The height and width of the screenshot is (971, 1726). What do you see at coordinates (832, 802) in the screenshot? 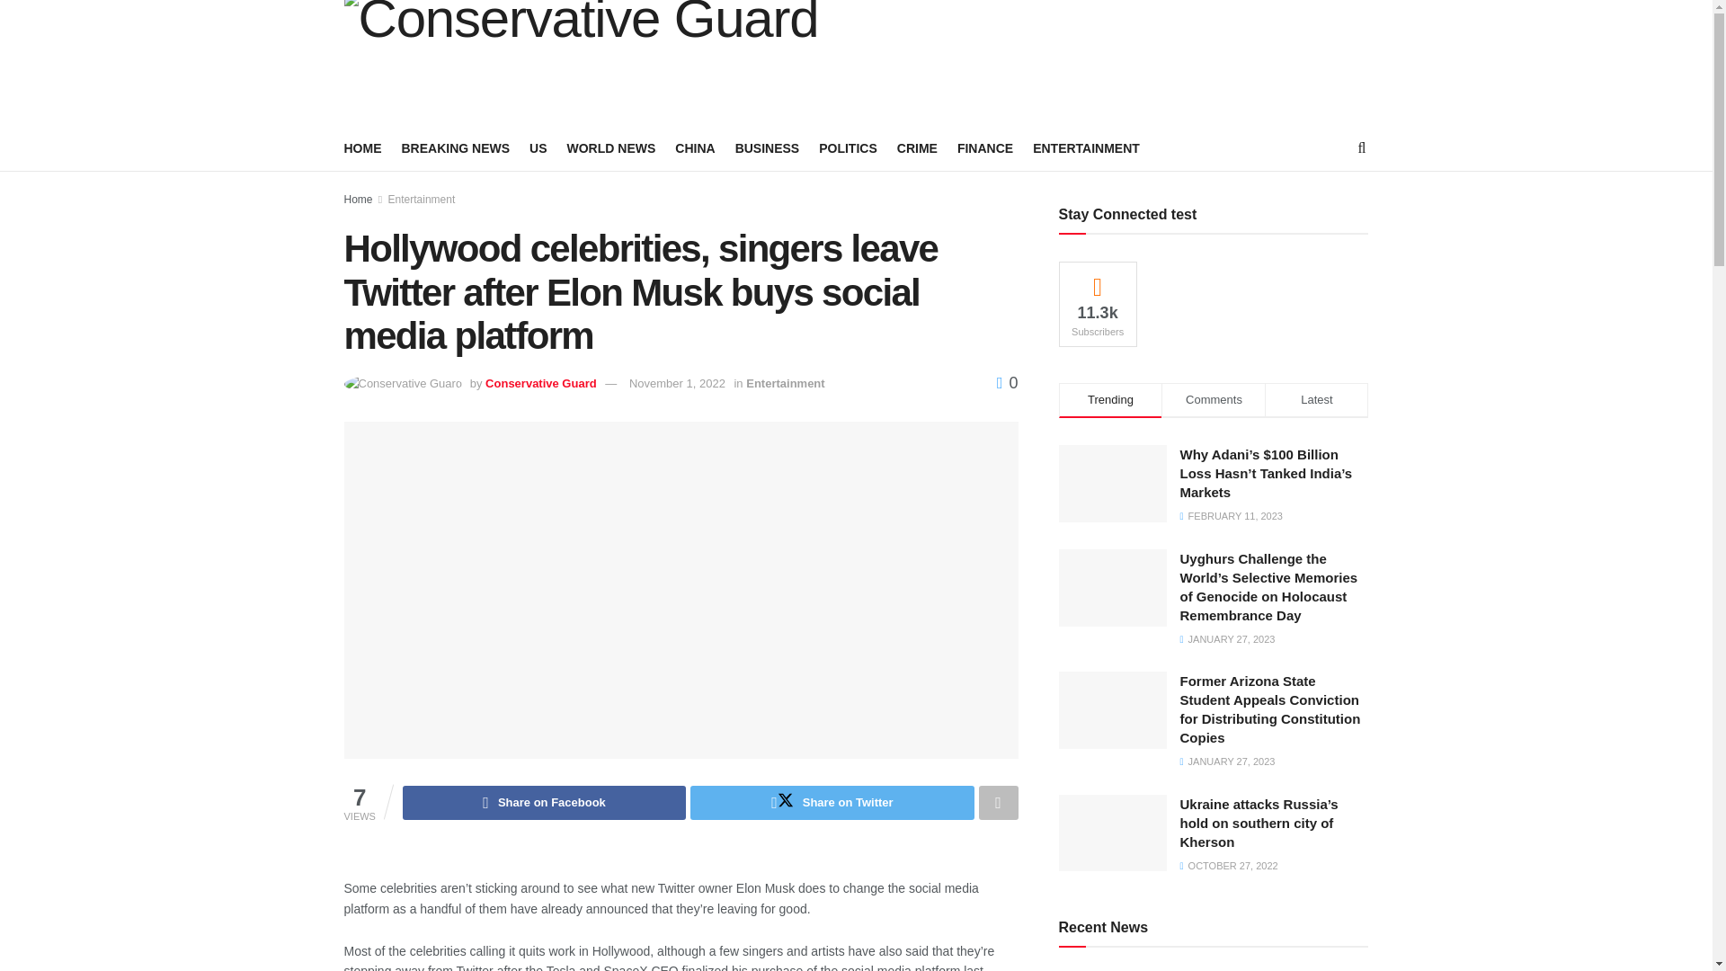
I see `Share on Twitter` at bounding box center [832, 802].